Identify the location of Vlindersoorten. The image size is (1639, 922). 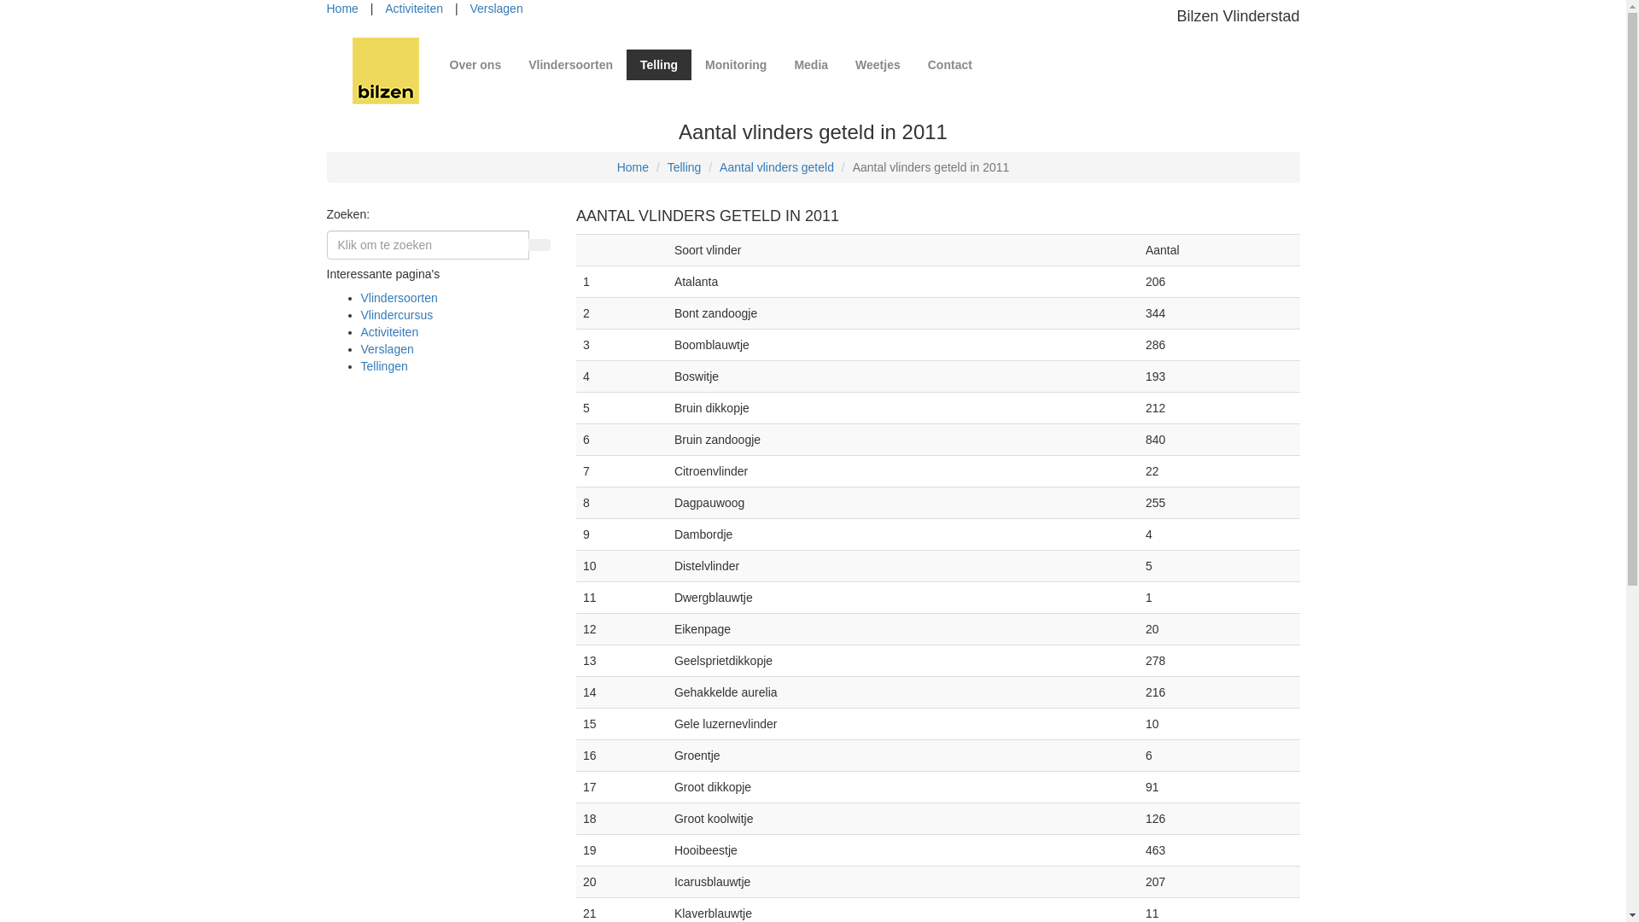
(570, 65).